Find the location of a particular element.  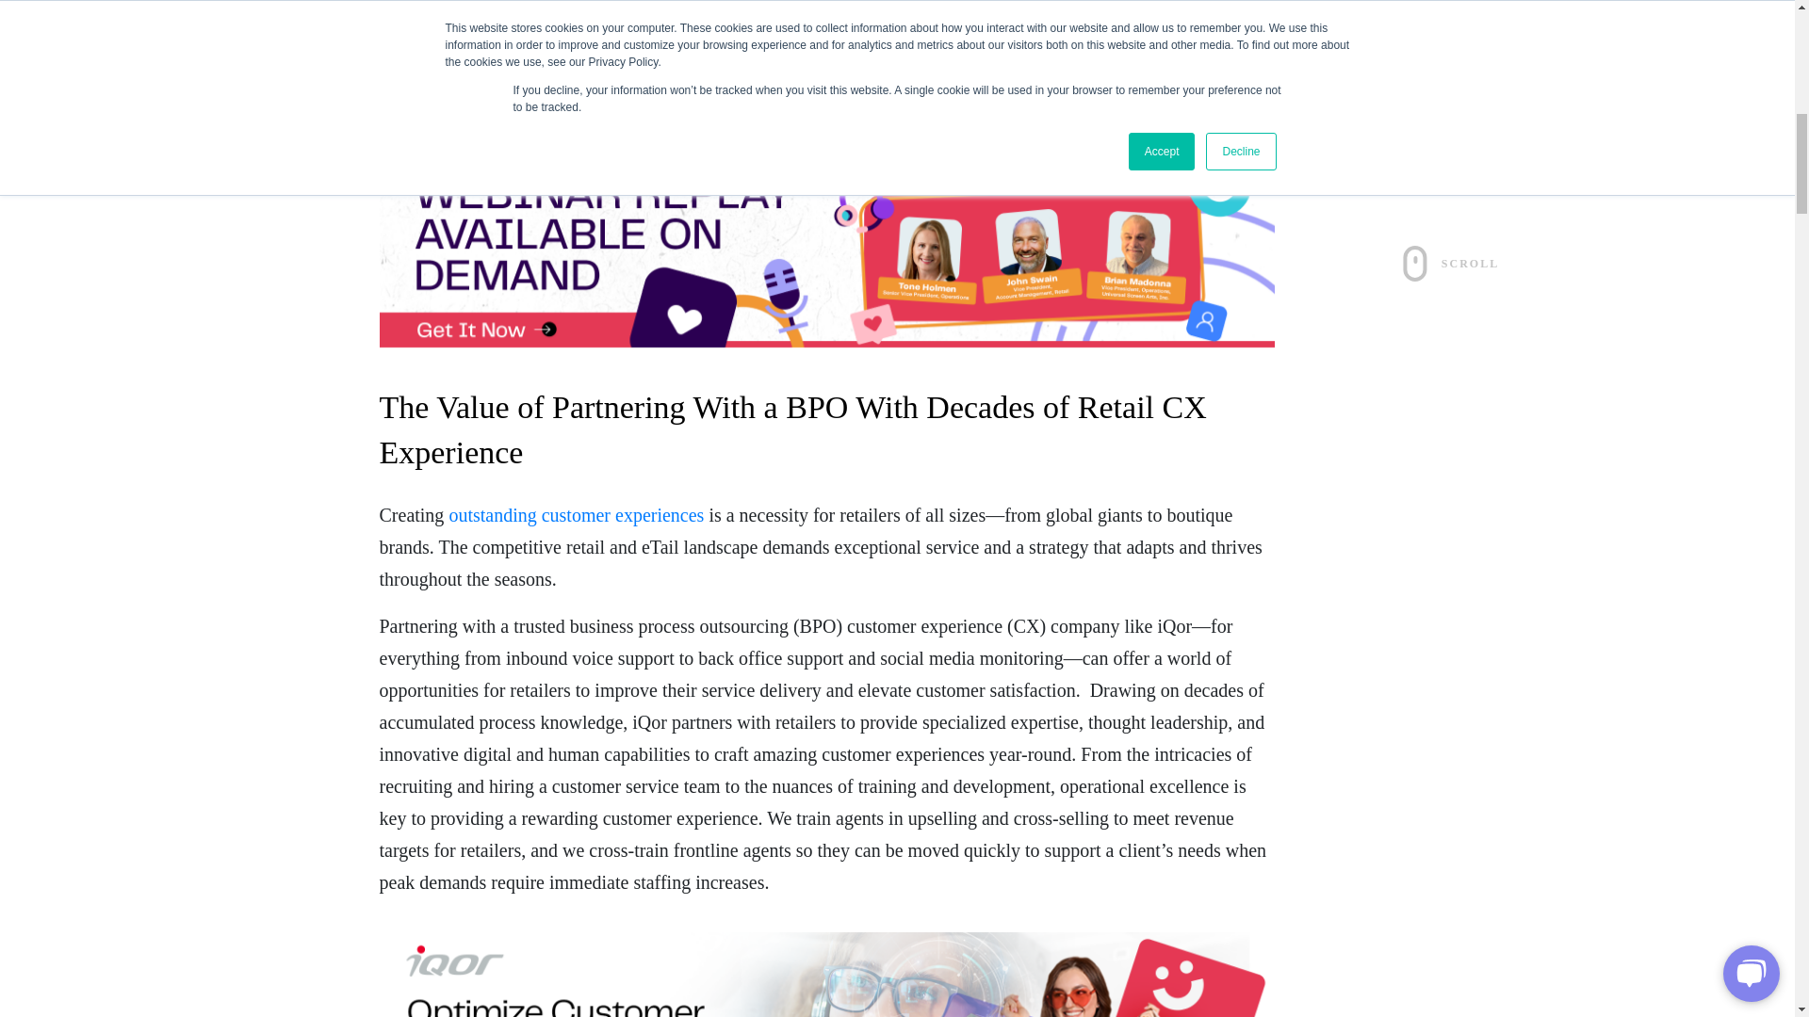

SCROLL is located at coordinates (1451, 264).